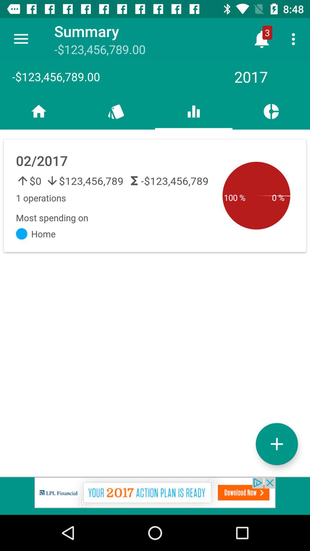 The image size is (310, 551). What do you see at coordinates (155, 496) in the screenshot?
I see `advertisement` at bounding box center [155, 496].